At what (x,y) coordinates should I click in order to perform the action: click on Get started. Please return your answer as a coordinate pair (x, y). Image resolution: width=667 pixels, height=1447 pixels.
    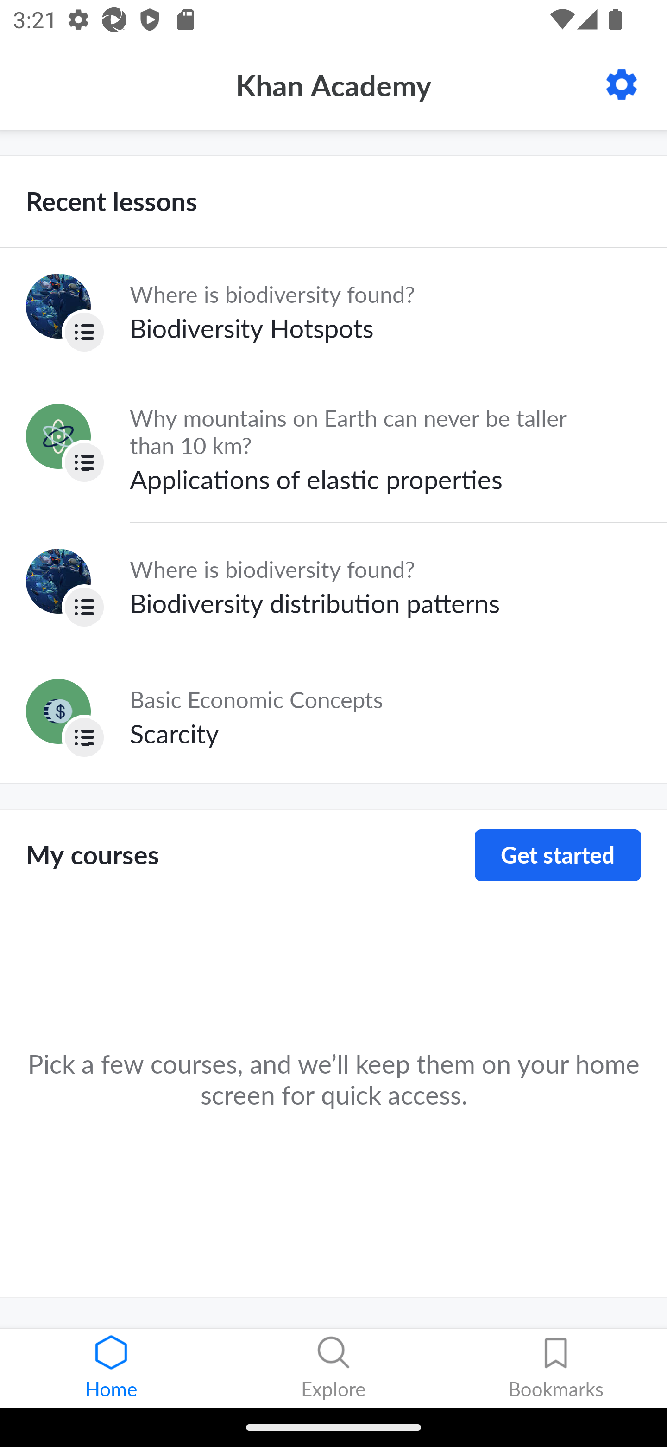
    Looking at the image, I should click on (558, 855).